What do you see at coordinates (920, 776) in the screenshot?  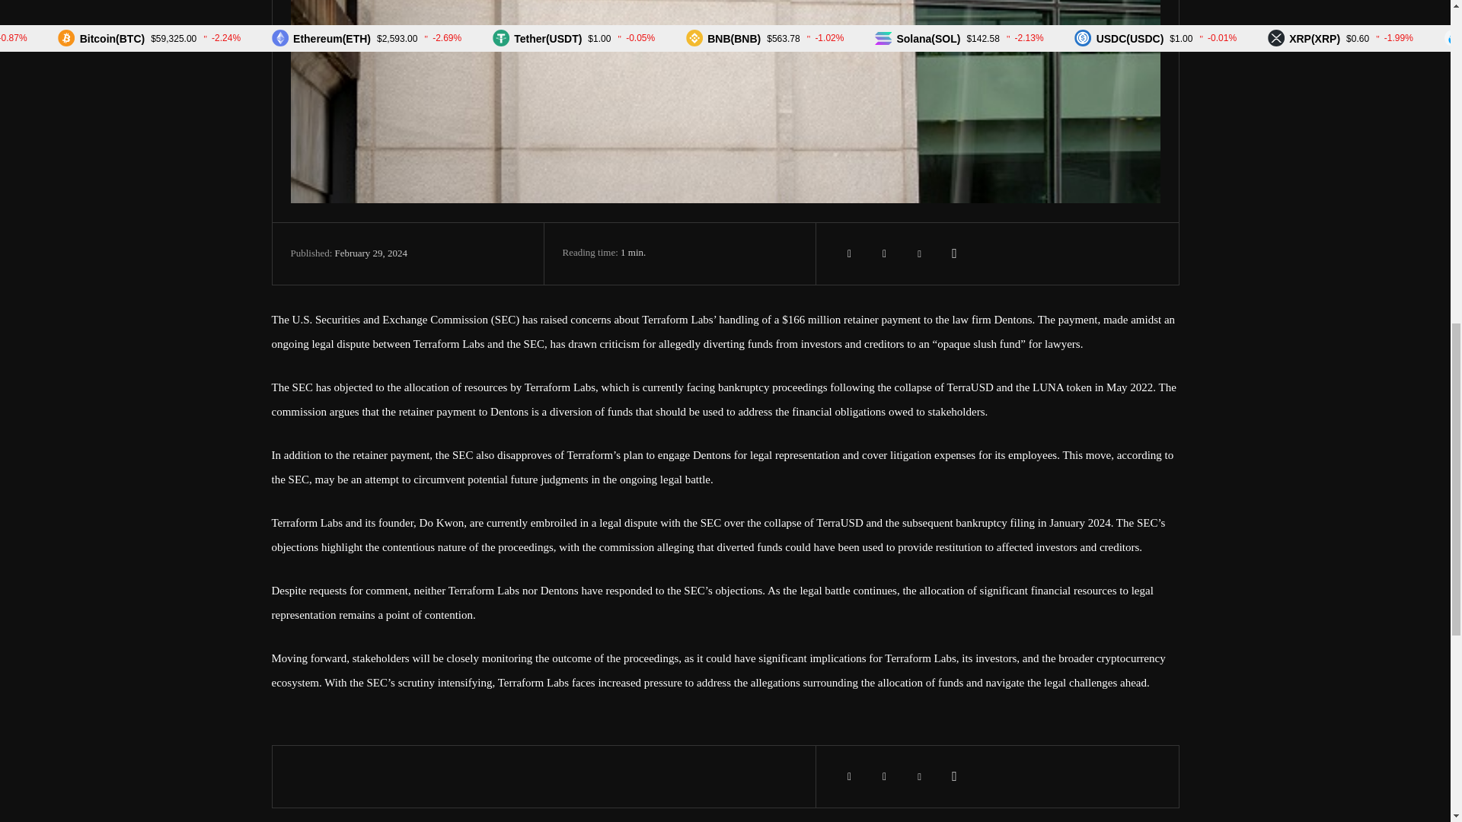 I see `Pinterest` at bounding box center [920, 776].